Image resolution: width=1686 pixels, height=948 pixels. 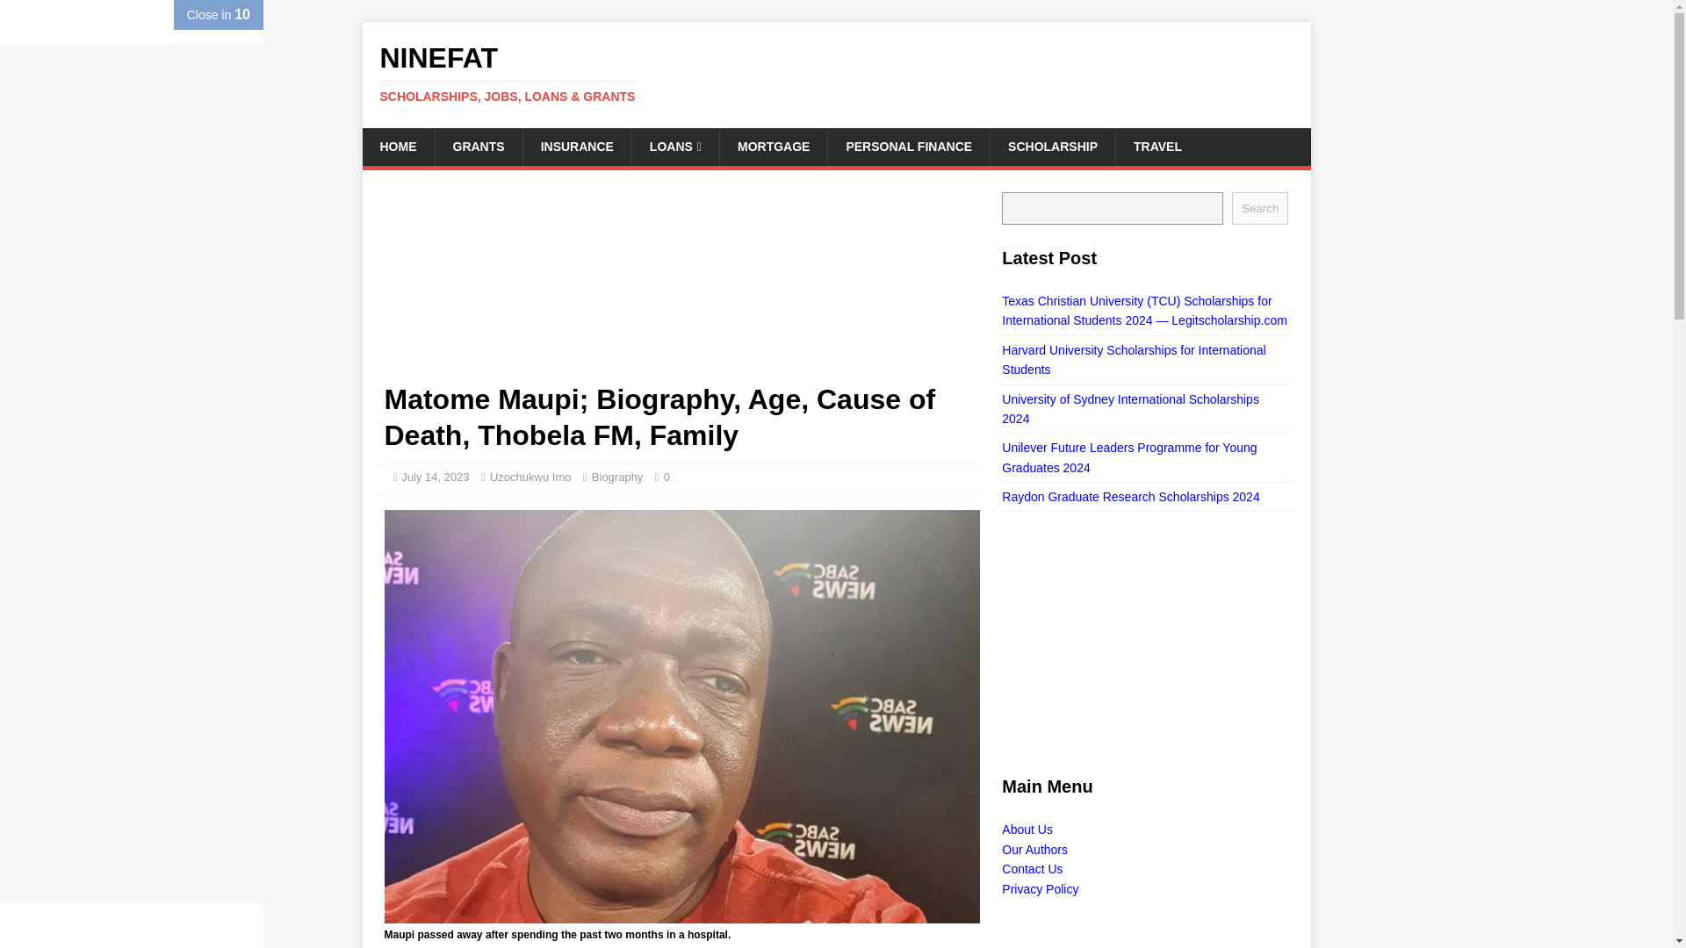 I want to click on Biography, so click(x=617, y=476).